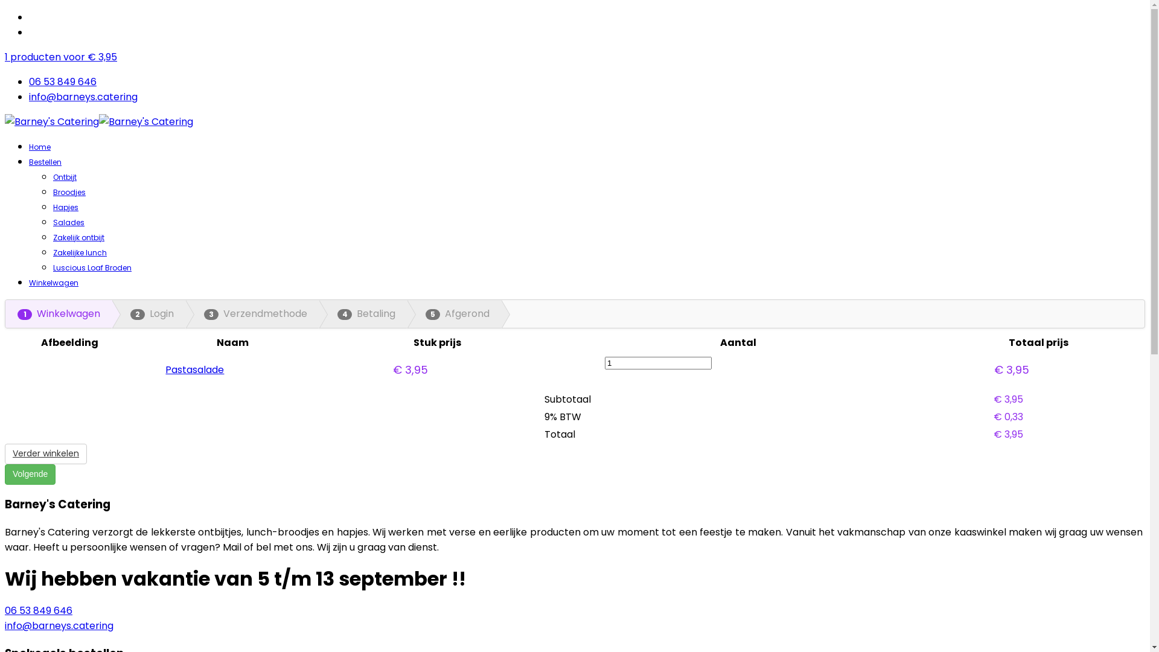 This screenshot has height=652, width=1159. Describe the element at coordinates (59, 625) in the screenshot. I see `info@barneys.catering` at that location.